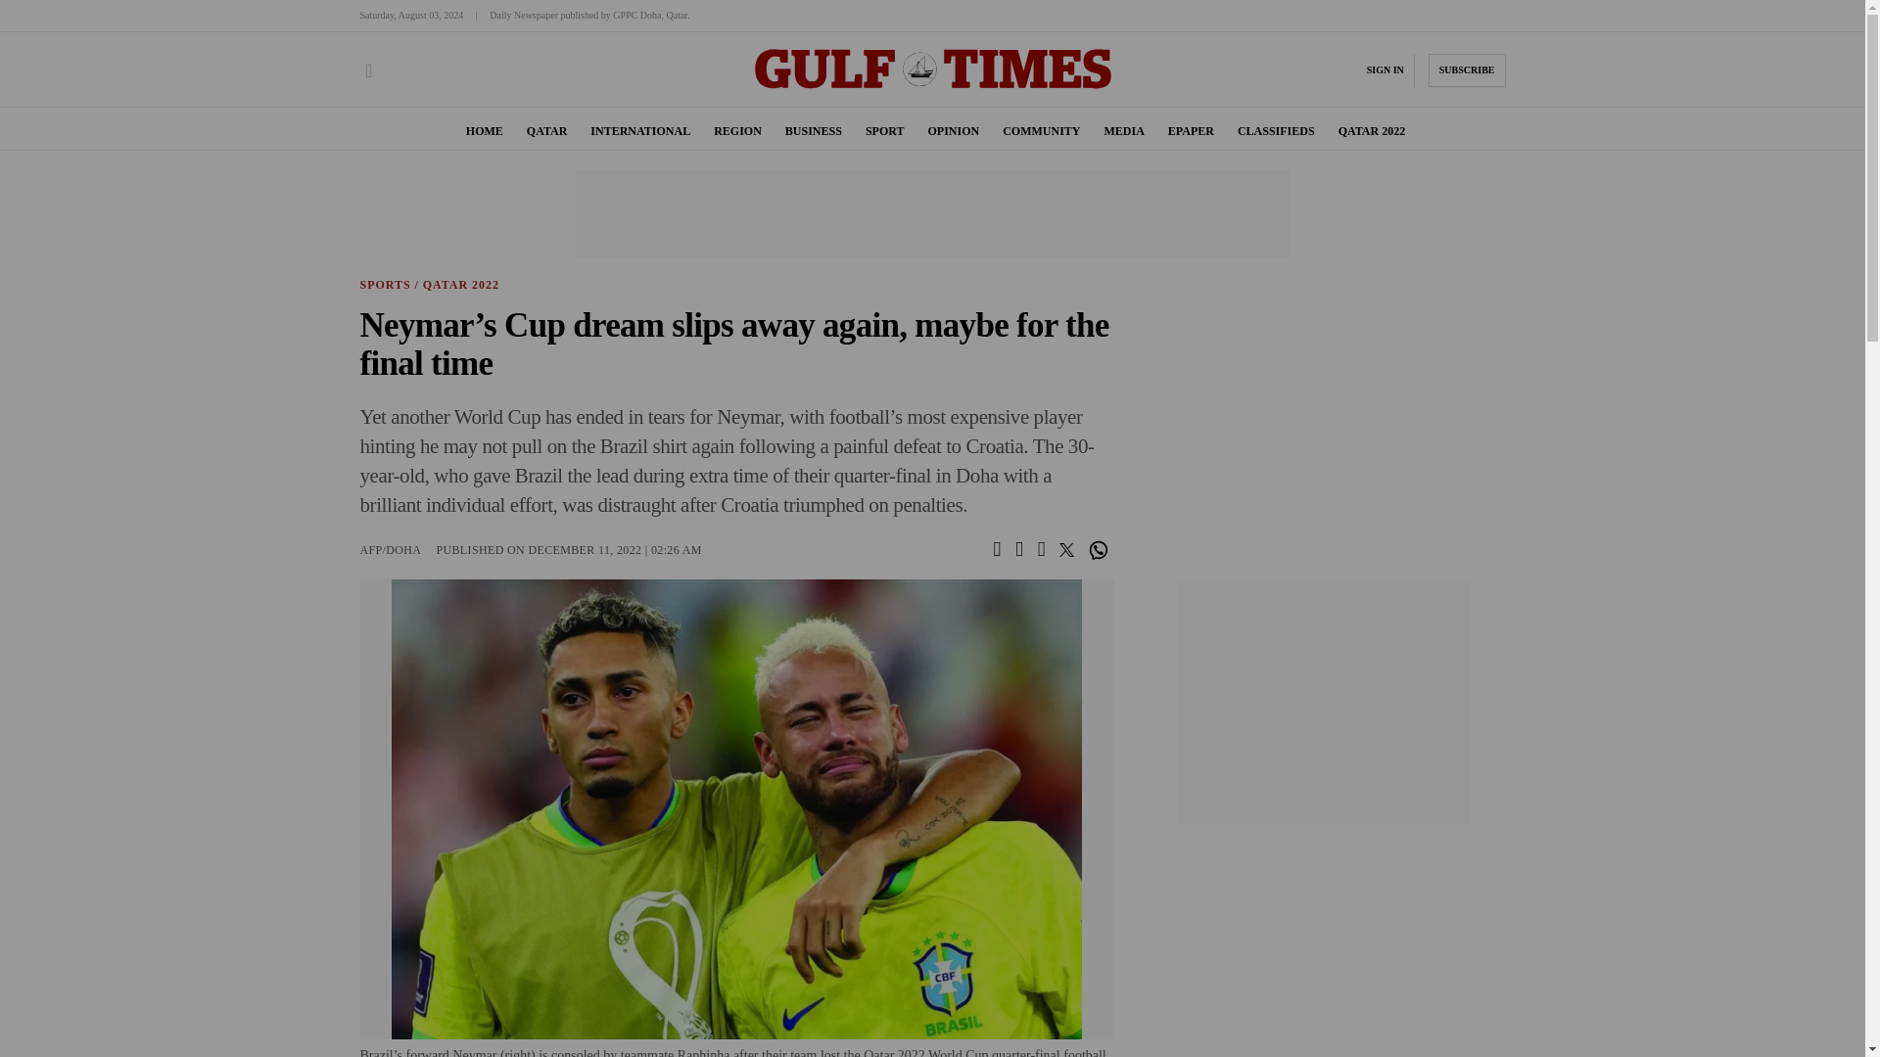  I want to click on Qatar 2022, so click(1373, 131).